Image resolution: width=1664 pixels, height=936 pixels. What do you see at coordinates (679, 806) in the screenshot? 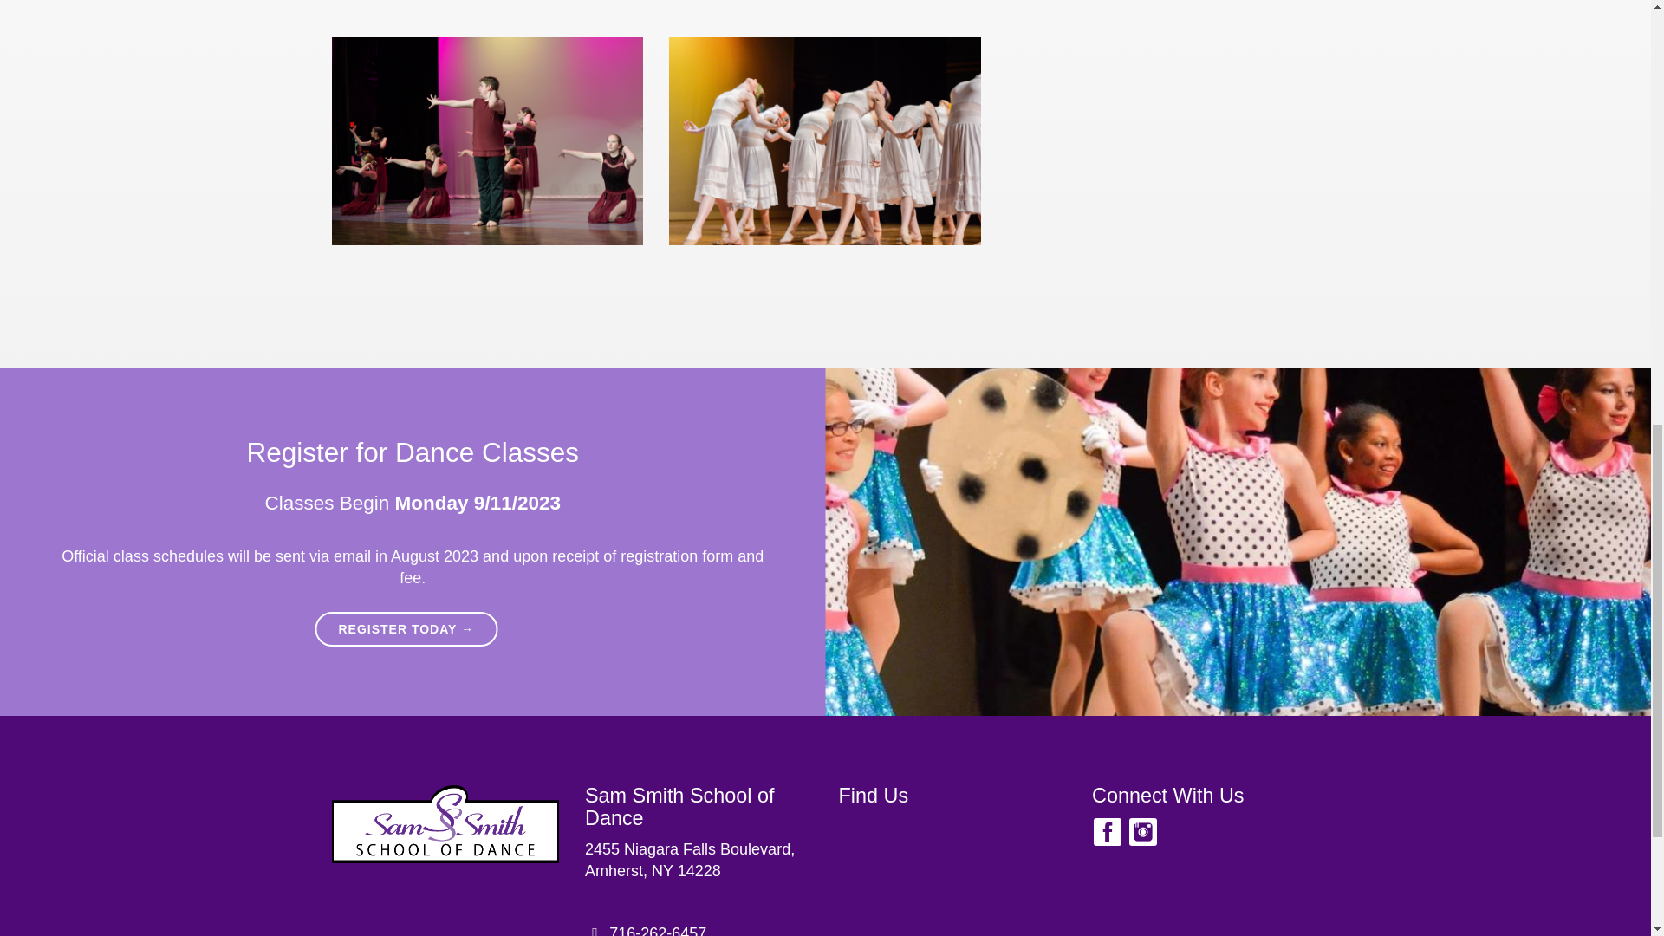
I see `Sam Smith School of Dance` at bounding box center [679, 806].